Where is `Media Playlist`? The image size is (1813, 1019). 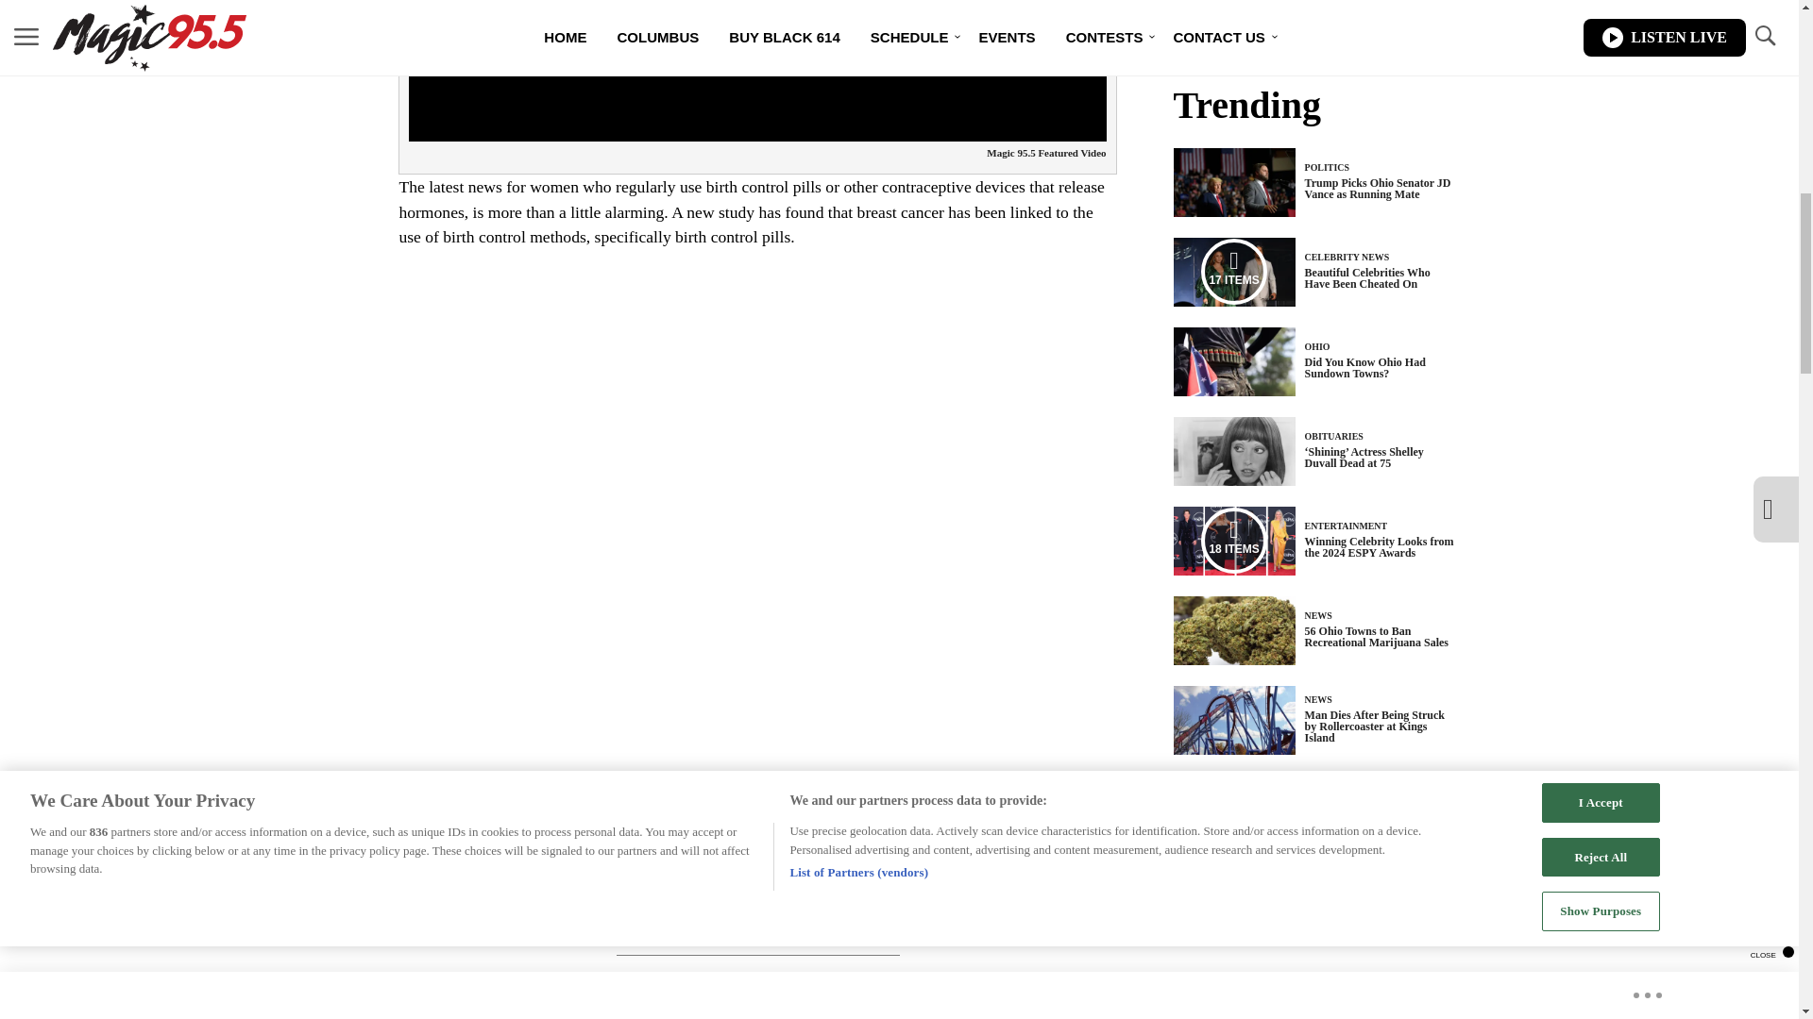
Media Playlist is located at coordinates (1233, 271).